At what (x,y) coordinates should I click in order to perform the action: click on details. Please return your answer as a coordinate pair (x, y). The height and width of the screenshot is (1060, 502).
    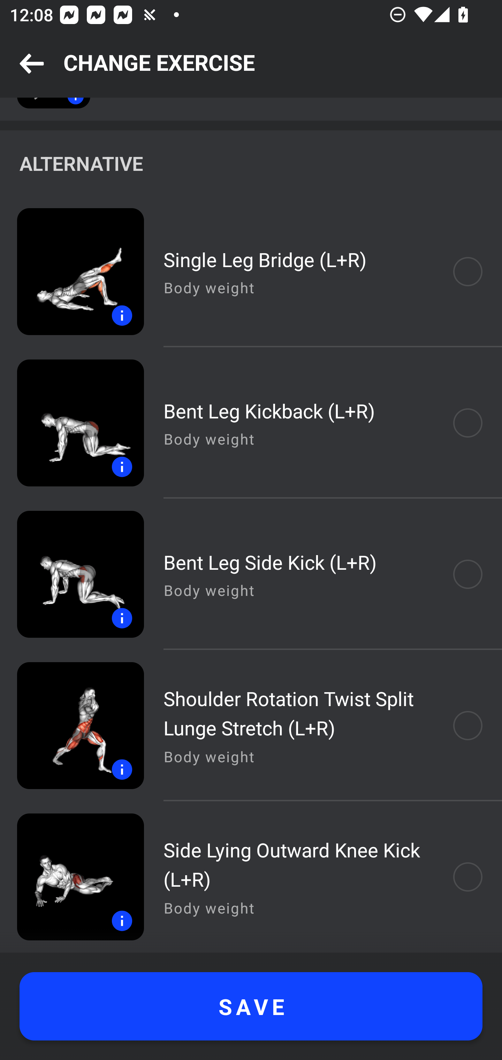
    Looking at the image, I should click on (72, 574).